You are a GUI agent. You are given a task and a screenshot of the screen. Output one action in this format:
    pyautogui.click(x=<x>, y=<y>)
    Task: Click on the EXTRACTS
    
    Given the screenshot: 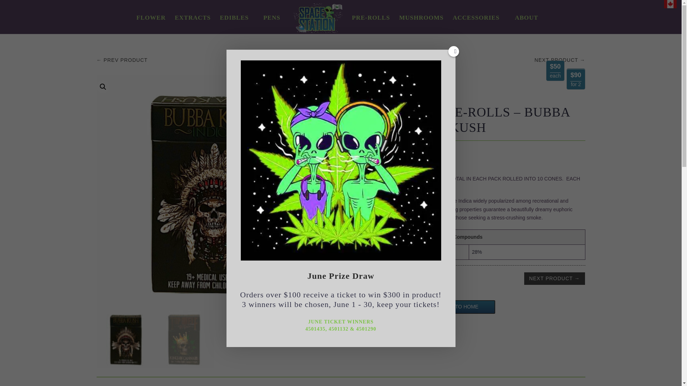 What is the action you would take?
    pyautogui.click(x=193, y=24)
    